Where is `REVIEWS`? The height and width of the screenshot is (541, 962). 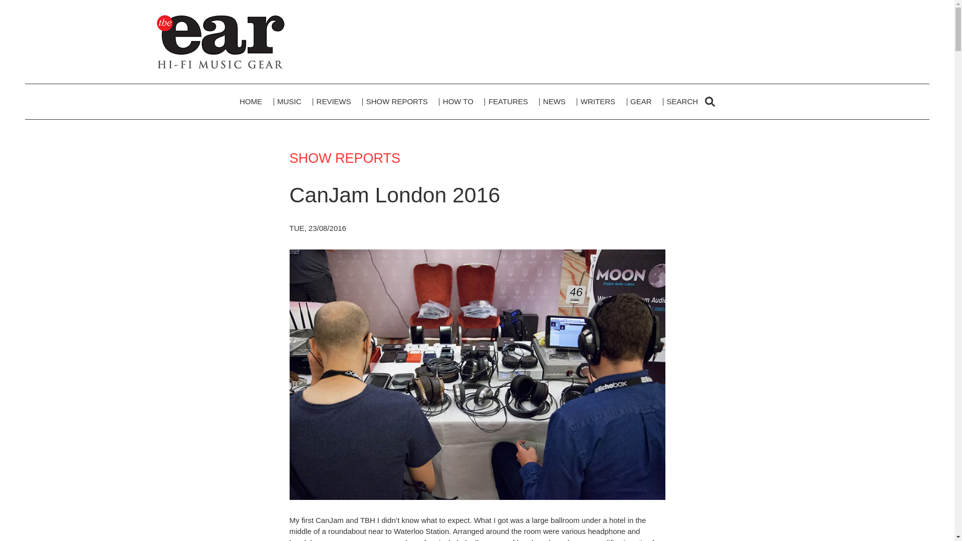
REVIEWS is located at coordinates (334, 101).